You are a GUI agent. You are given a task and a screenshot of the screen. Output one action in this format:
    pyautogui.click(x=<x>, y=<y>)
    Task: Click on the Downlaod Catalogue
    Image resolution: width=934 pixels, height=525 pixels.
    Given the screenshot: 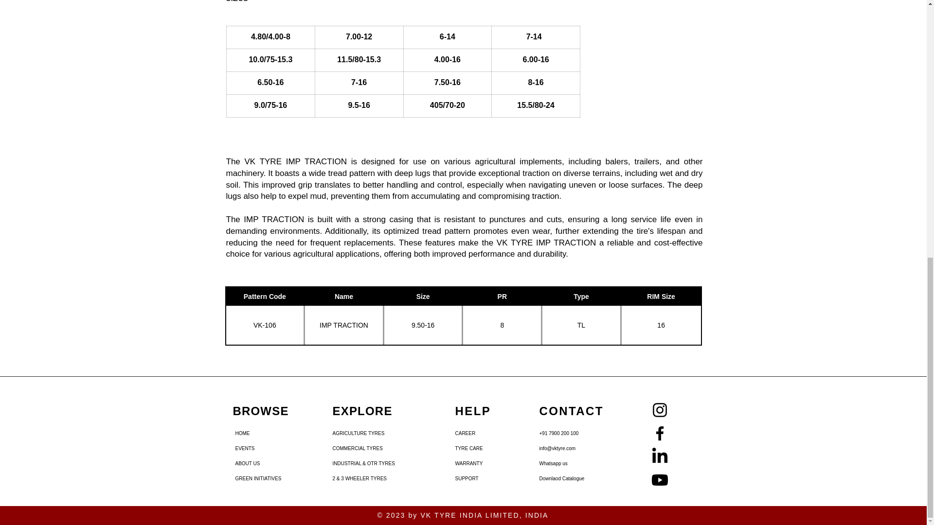 What is the action you would take?
    pyautogui.click(x=574, y=478)
    